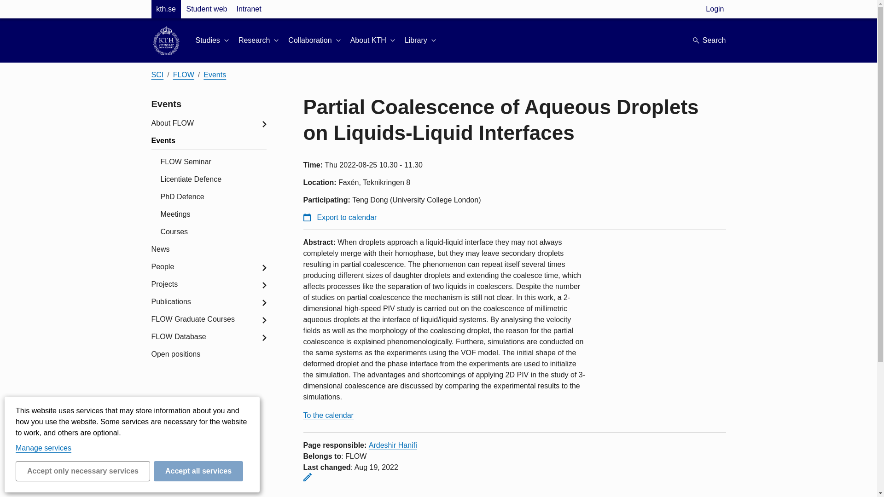 The height and width of the screenshot is (497, 884). I want to click on Edit this page, so click(307, 477).